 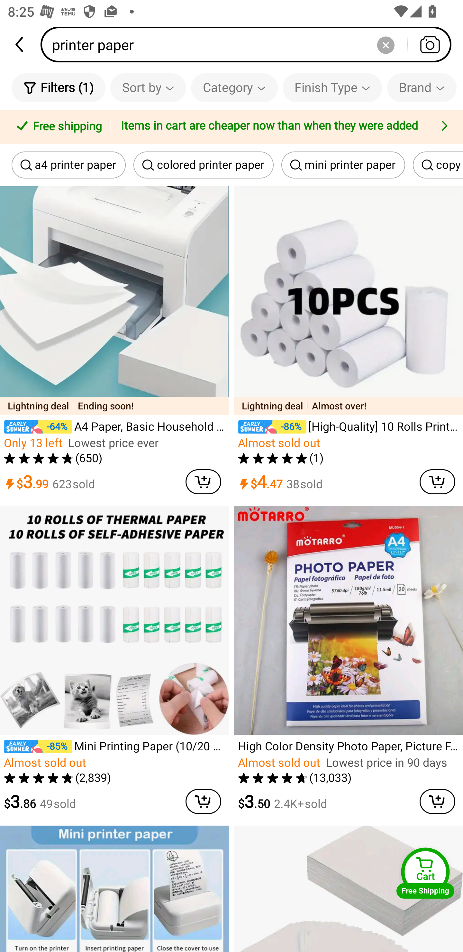 I want to click on mini printer paper, so click(x=343, y=165).